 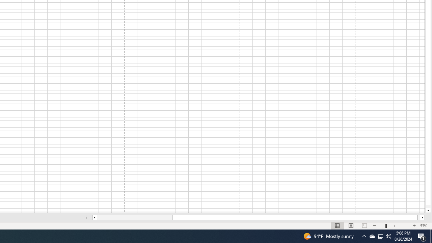 What do you see at coordinates (94, 217) in the screenshot?
I see `Column left` at bounding box center [94, 217].